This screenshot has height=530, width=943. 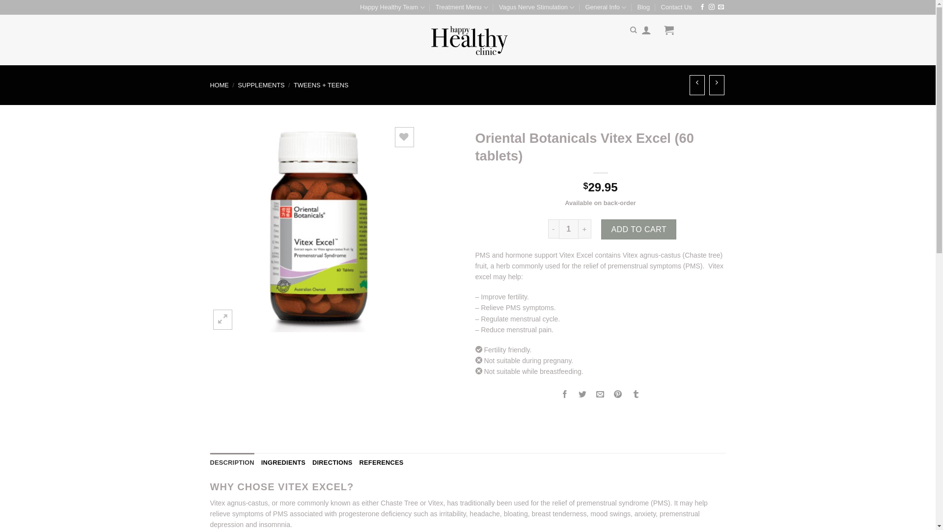 I want to click on Qty, so click(x=569, y=229).